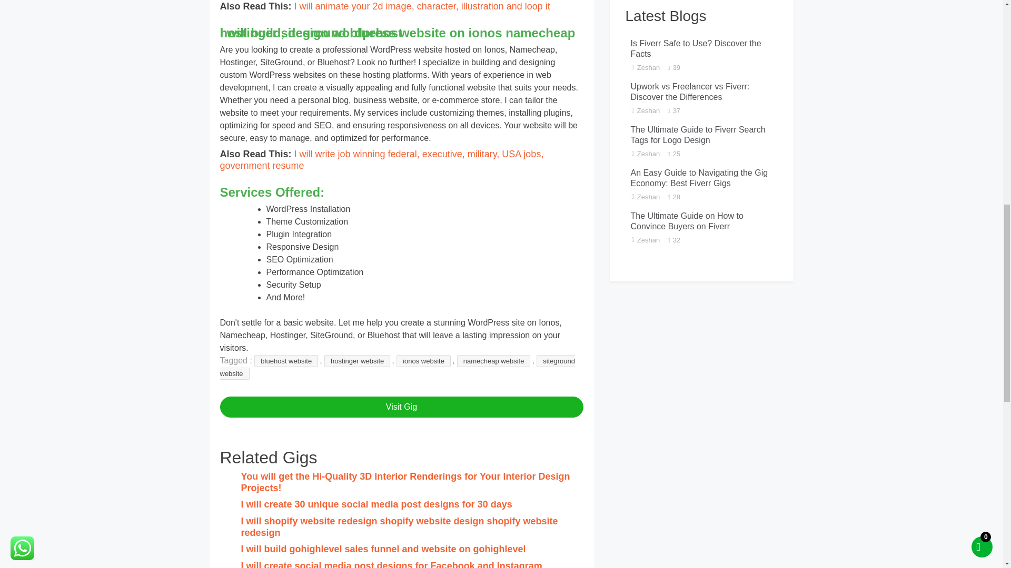 Image resolution: width=1011 pixels, height=568 pixels. What do you see at coordinates (494, 361) in the screenshot?
I see `namecheap website` at bounding box center [494, 361].